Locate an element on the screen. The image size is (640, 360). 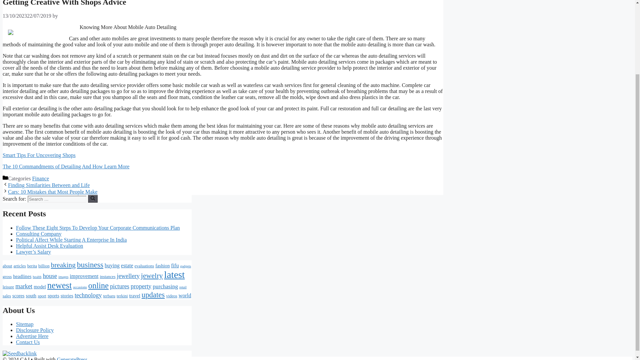
estate is located at coordinates (127, 265).